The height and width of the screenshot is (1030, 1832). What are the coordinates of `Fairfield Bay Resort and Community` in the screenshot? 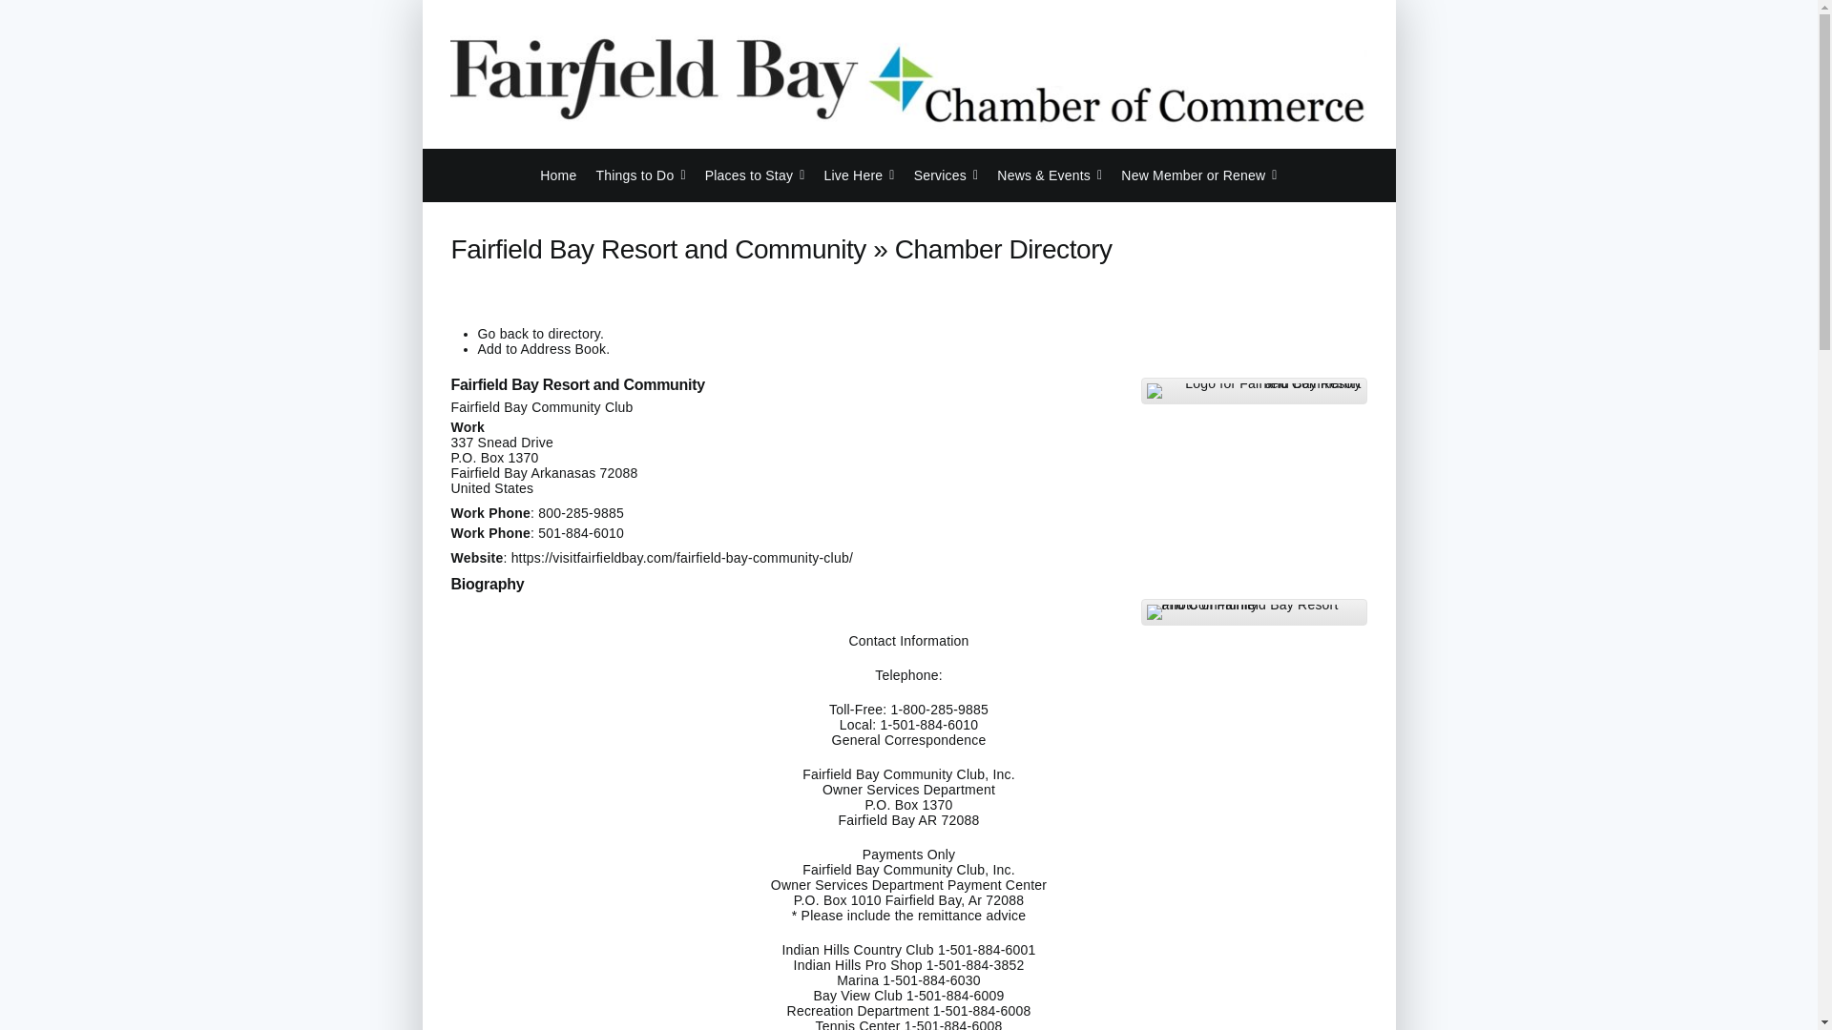 It's located at (651, 384).